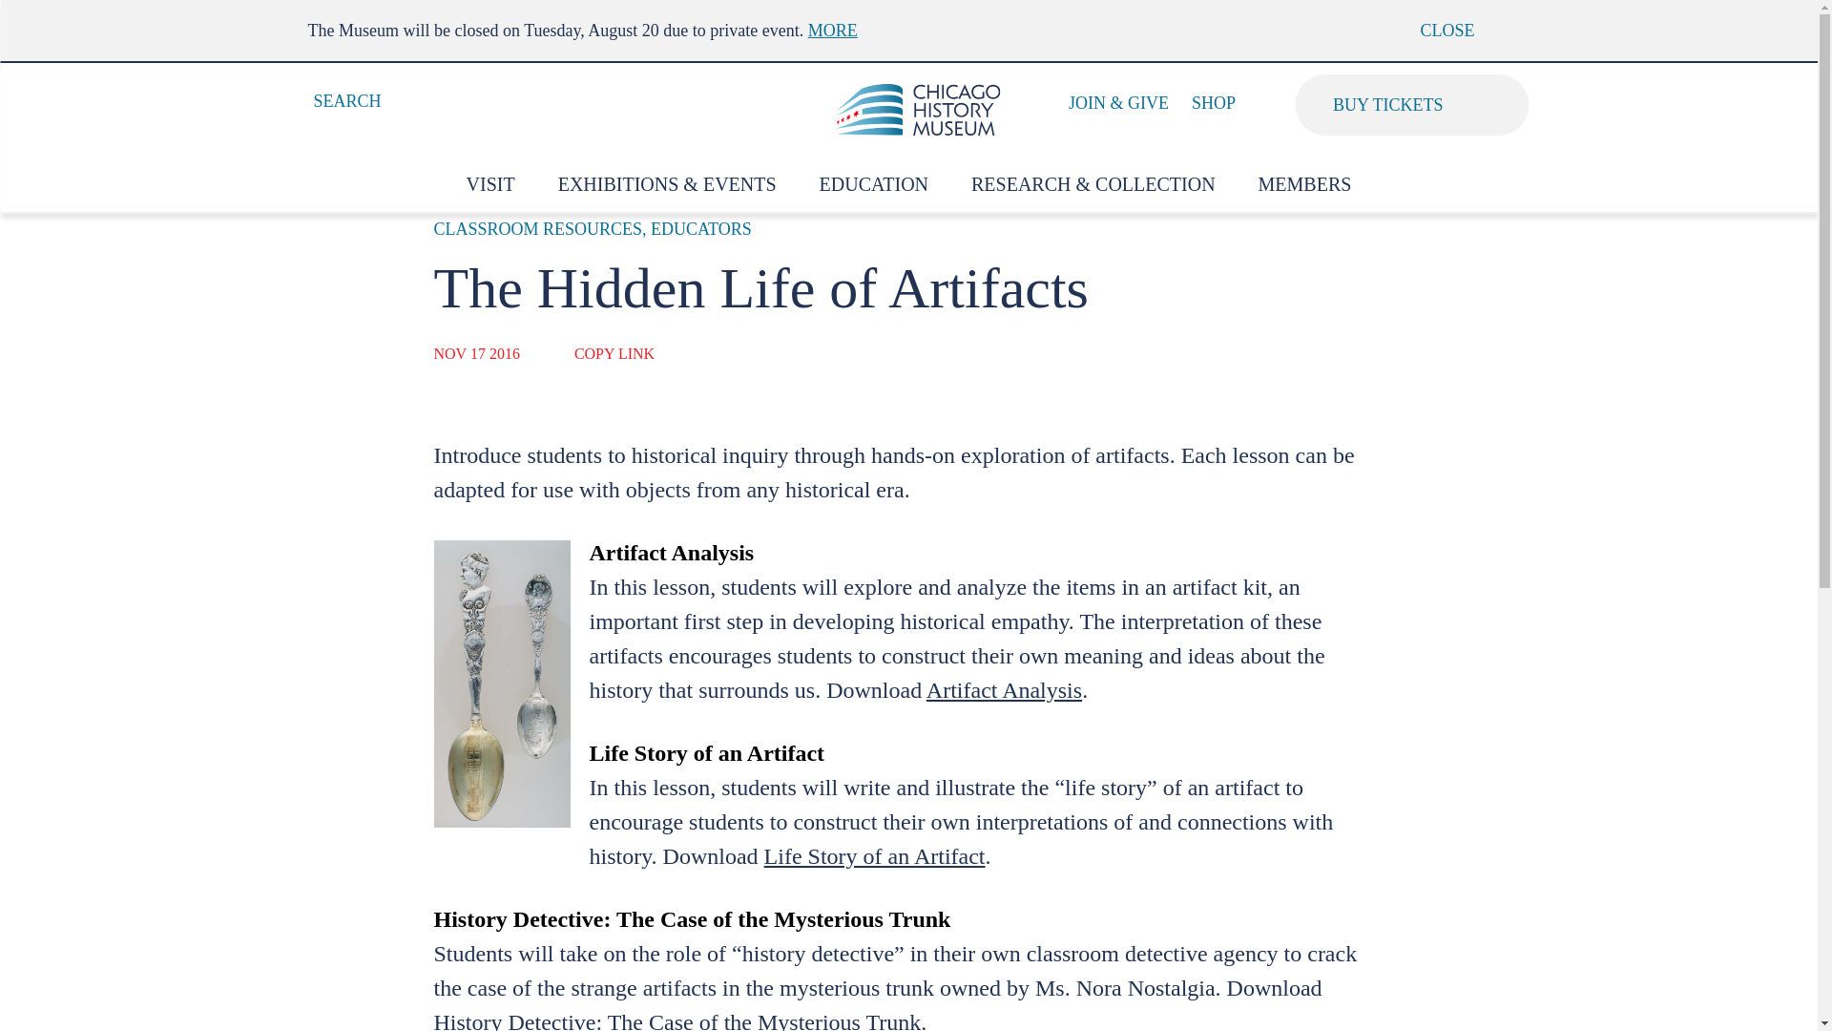 The height and width of the screenshot is (1031, 1832). Describe the element at coordinates (490, 185) in the screenshot. I see `VISIT` at that location.